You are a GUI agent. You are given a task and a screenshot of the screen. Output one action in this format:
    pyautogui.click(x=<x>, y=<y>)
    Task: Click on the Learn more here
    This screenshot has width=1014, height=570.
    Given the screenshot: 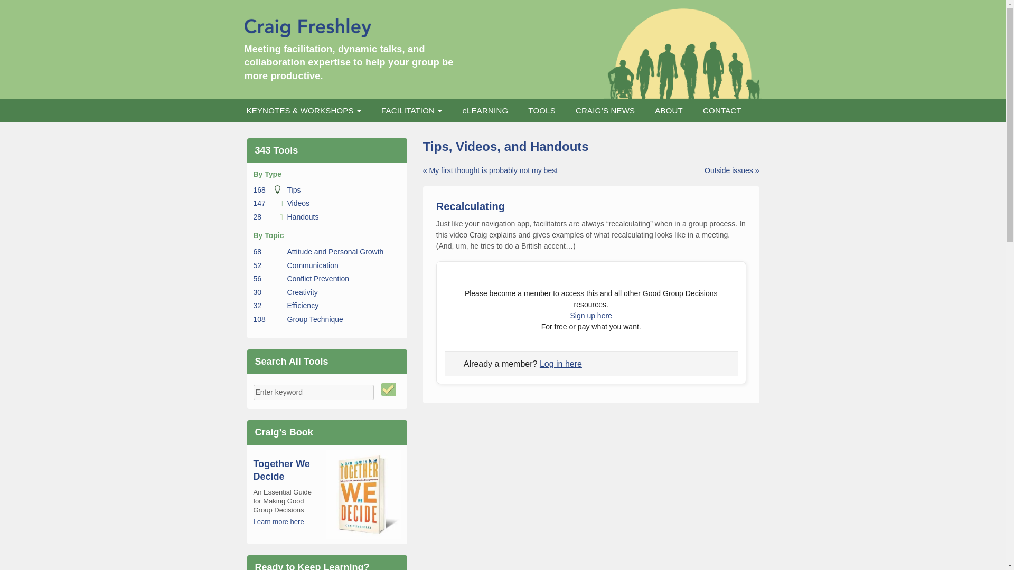 What is the action you would take?
    pyautogui.click(x=318, y=278)
    